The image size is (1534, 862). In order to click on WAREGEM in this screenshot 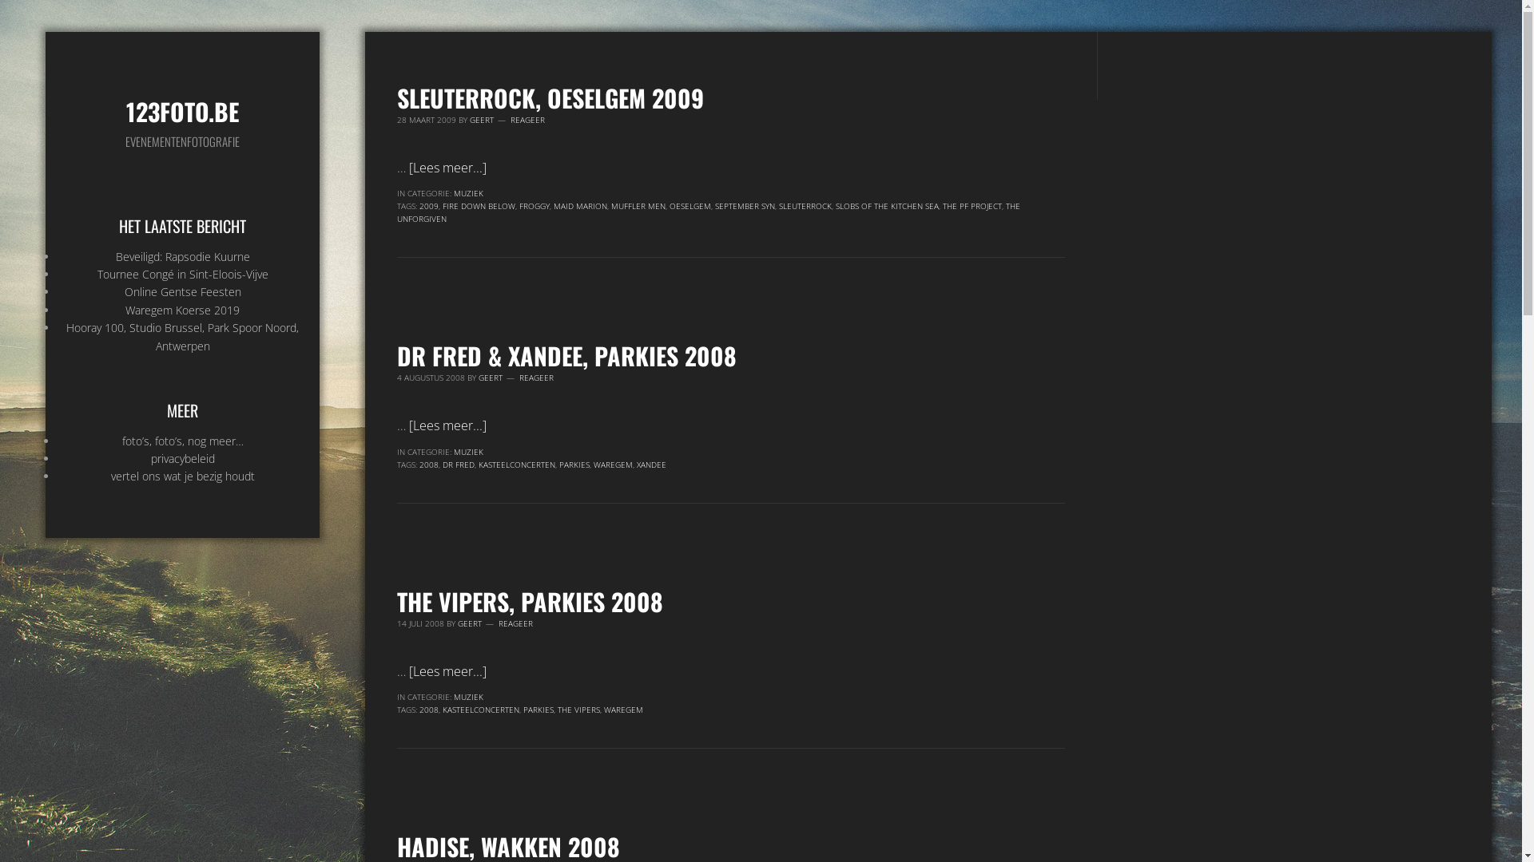, I will do `click(614, 465)`.